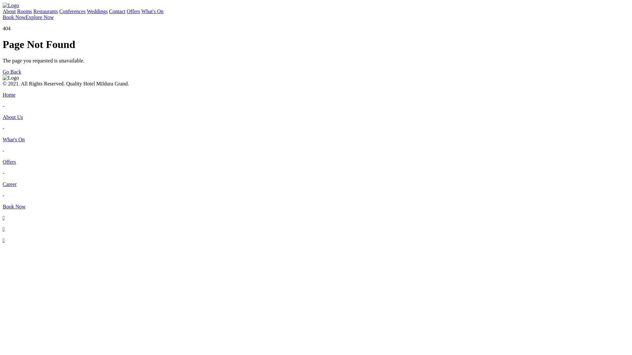  I want to click on What's On, so click(152, 11).